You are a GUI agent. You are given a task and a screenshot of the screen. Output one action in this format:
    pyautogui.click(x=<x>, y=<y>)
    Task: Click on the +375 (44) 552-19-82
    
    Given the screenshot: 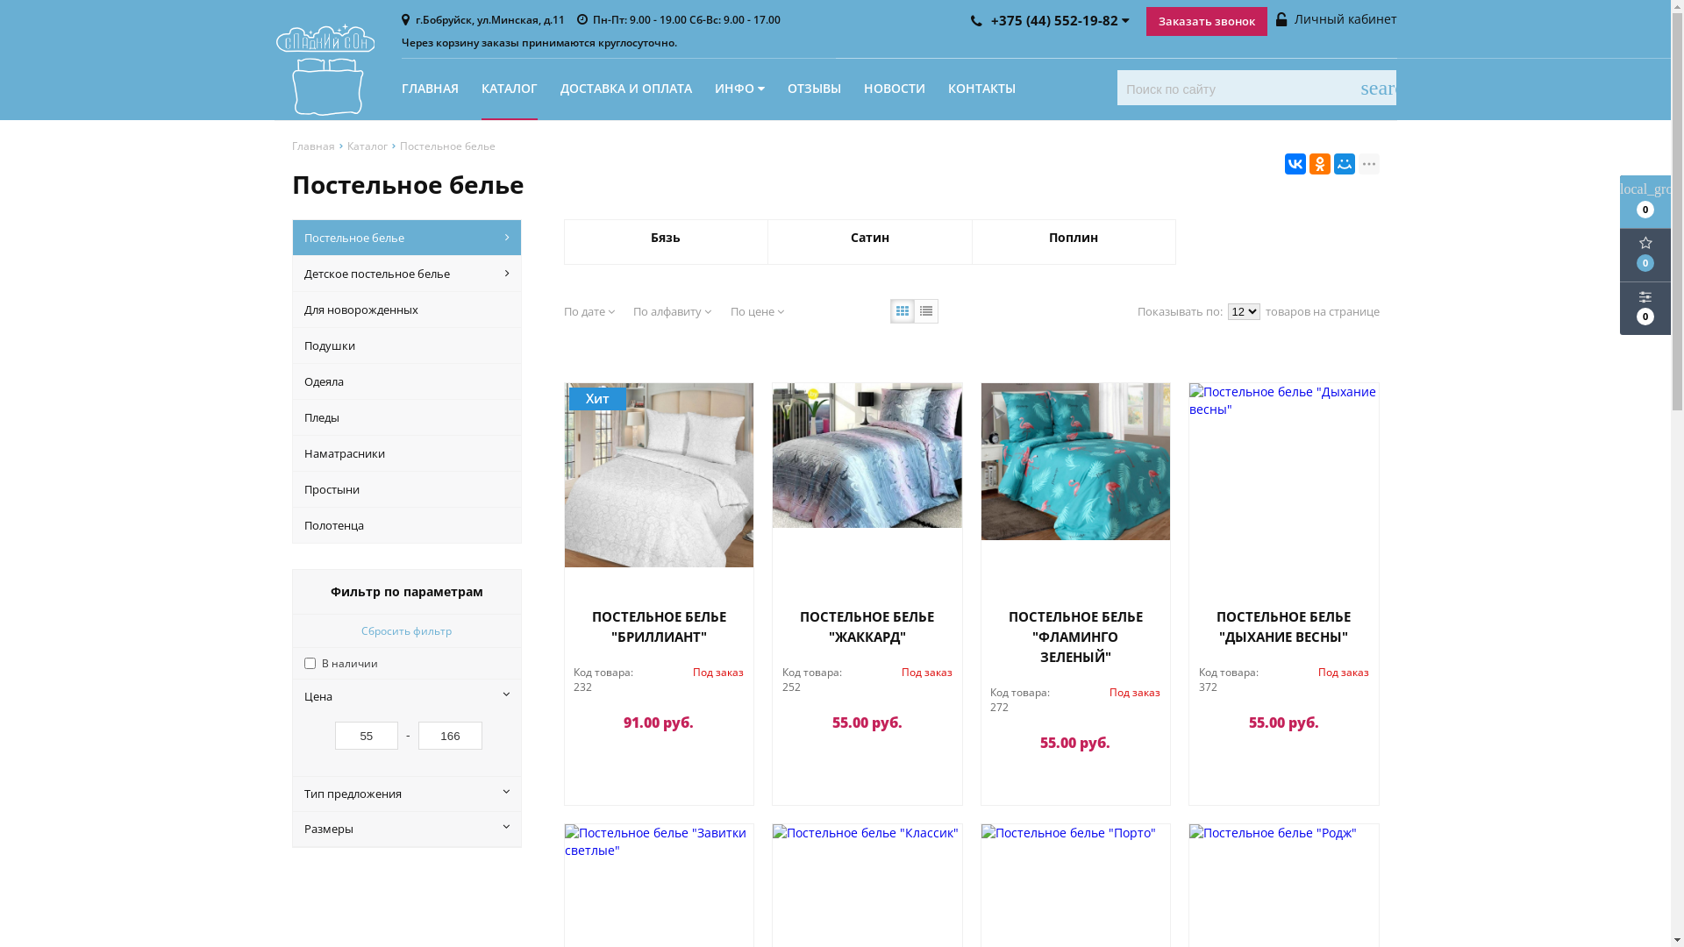 What is the action you would take?
    pyautogui.click(x=1052, y=20)
    